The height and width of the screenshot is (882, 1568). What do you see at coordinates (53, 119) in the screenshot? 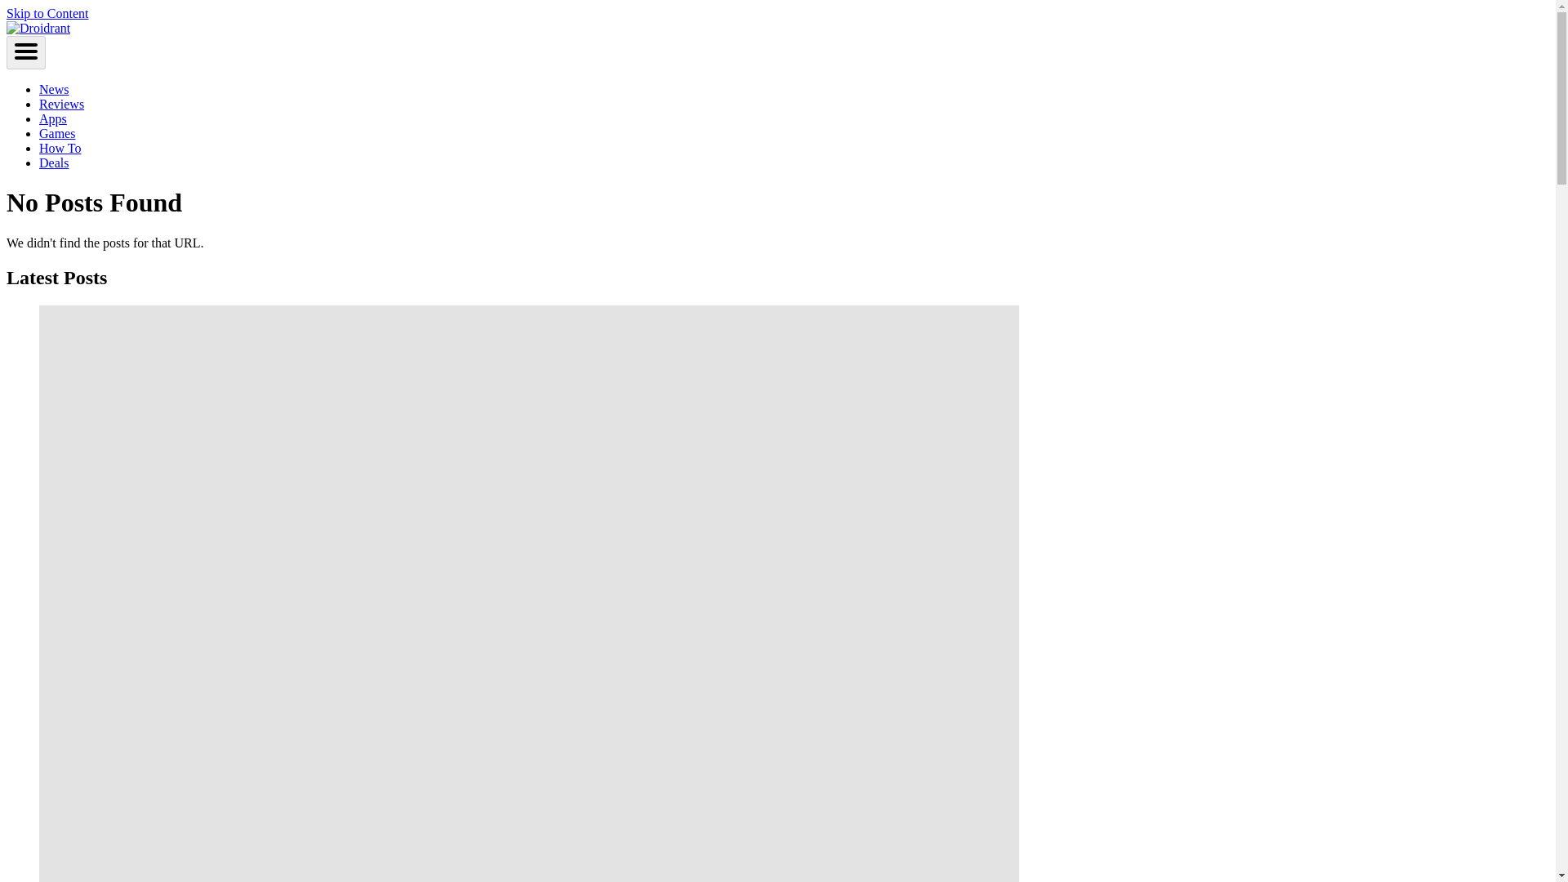
I see `Apps` at bounding box center [53, 119].